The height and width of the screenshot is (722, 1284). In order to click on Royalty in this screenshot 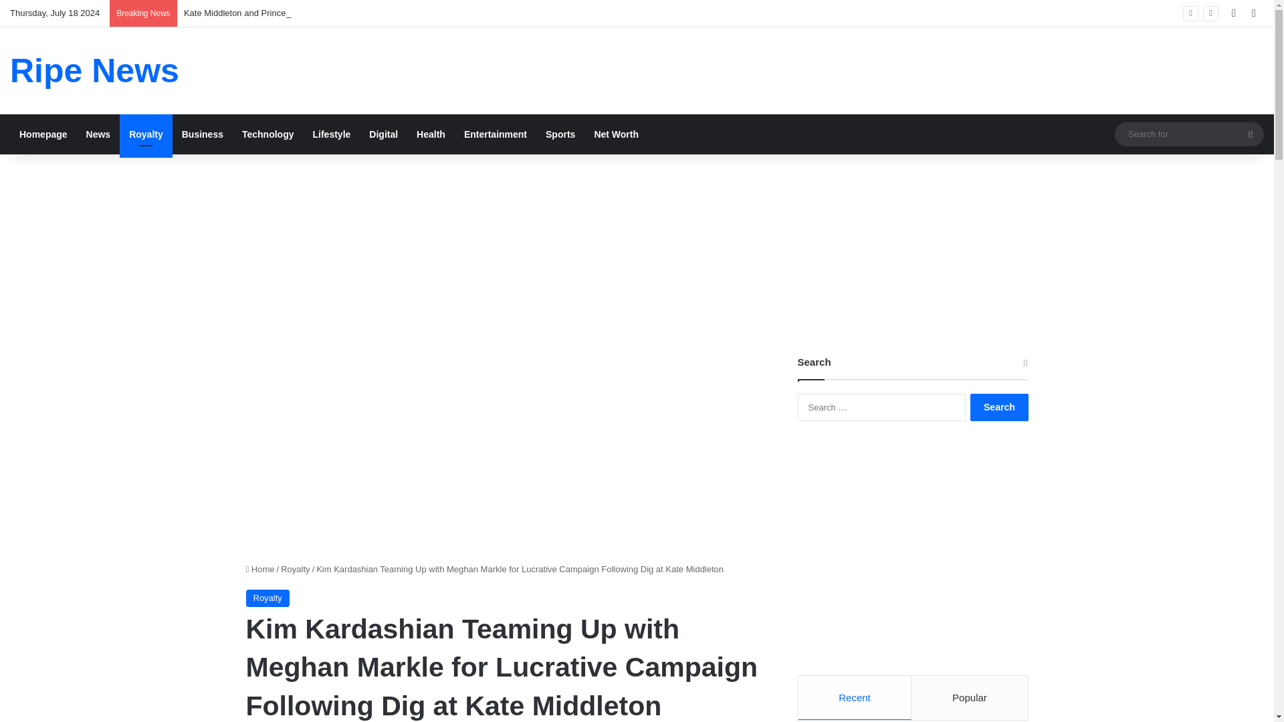, I will do `click(295, 568)`.